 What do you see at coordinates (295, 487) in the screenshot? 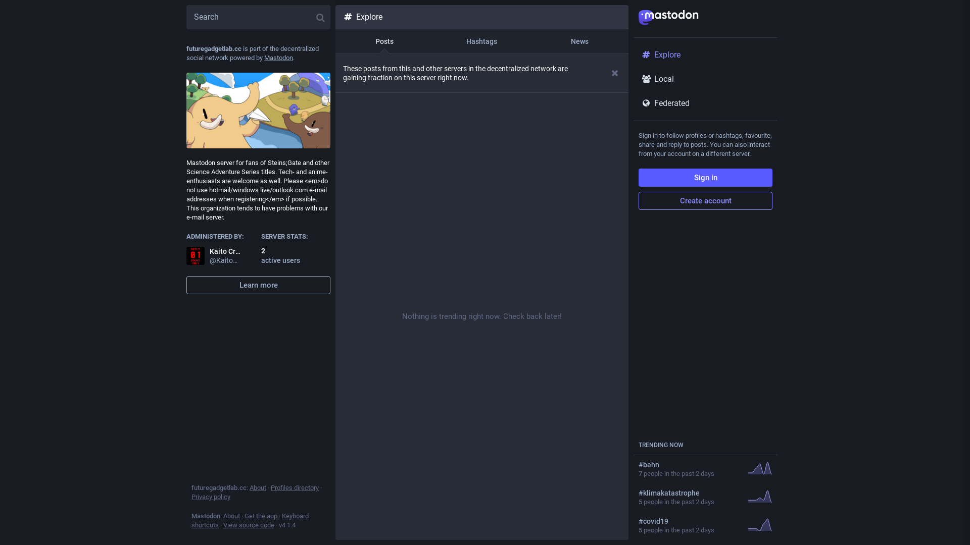
I see `Profiles directory` at bounding box center [295, 487].